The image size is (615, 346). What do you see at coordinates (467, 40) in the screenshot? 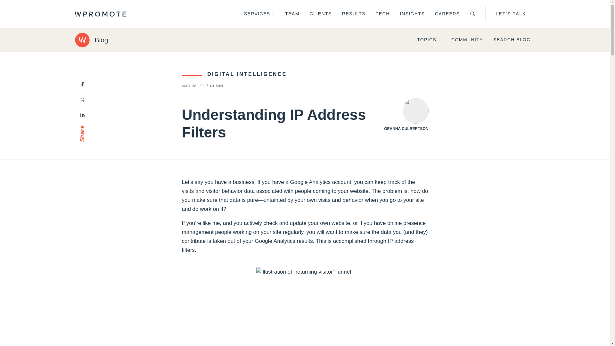
I see `COMMUNITY` at bounding box center [467, 40].